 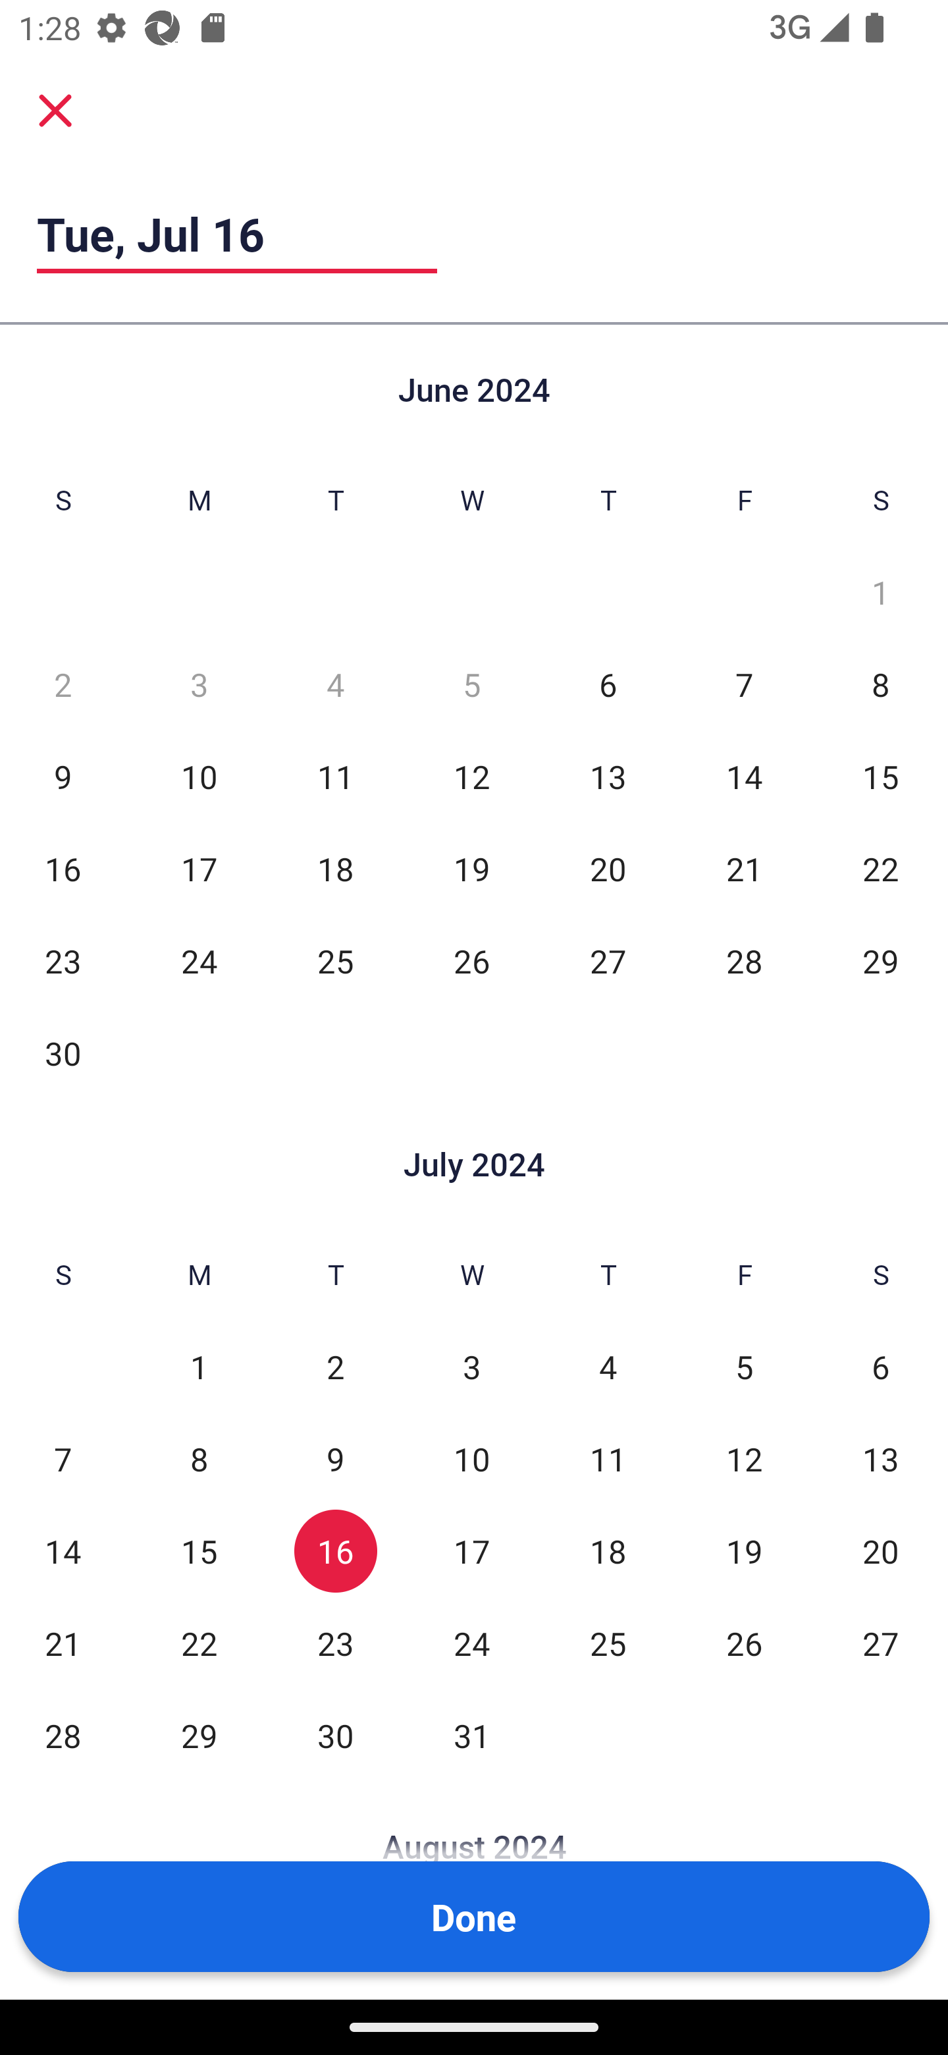 What do you see at coordinates (881, 684) in the screenshot?
I see `8 Sat, Jun 8, Not Selected` at bounding box center [881, 684].